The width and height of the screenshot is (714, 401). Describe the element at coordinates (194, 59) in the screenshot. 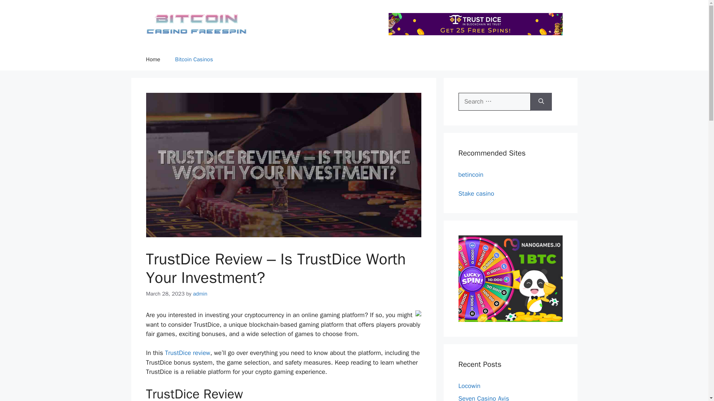

I see `Bitcoin Casinos` at that location.